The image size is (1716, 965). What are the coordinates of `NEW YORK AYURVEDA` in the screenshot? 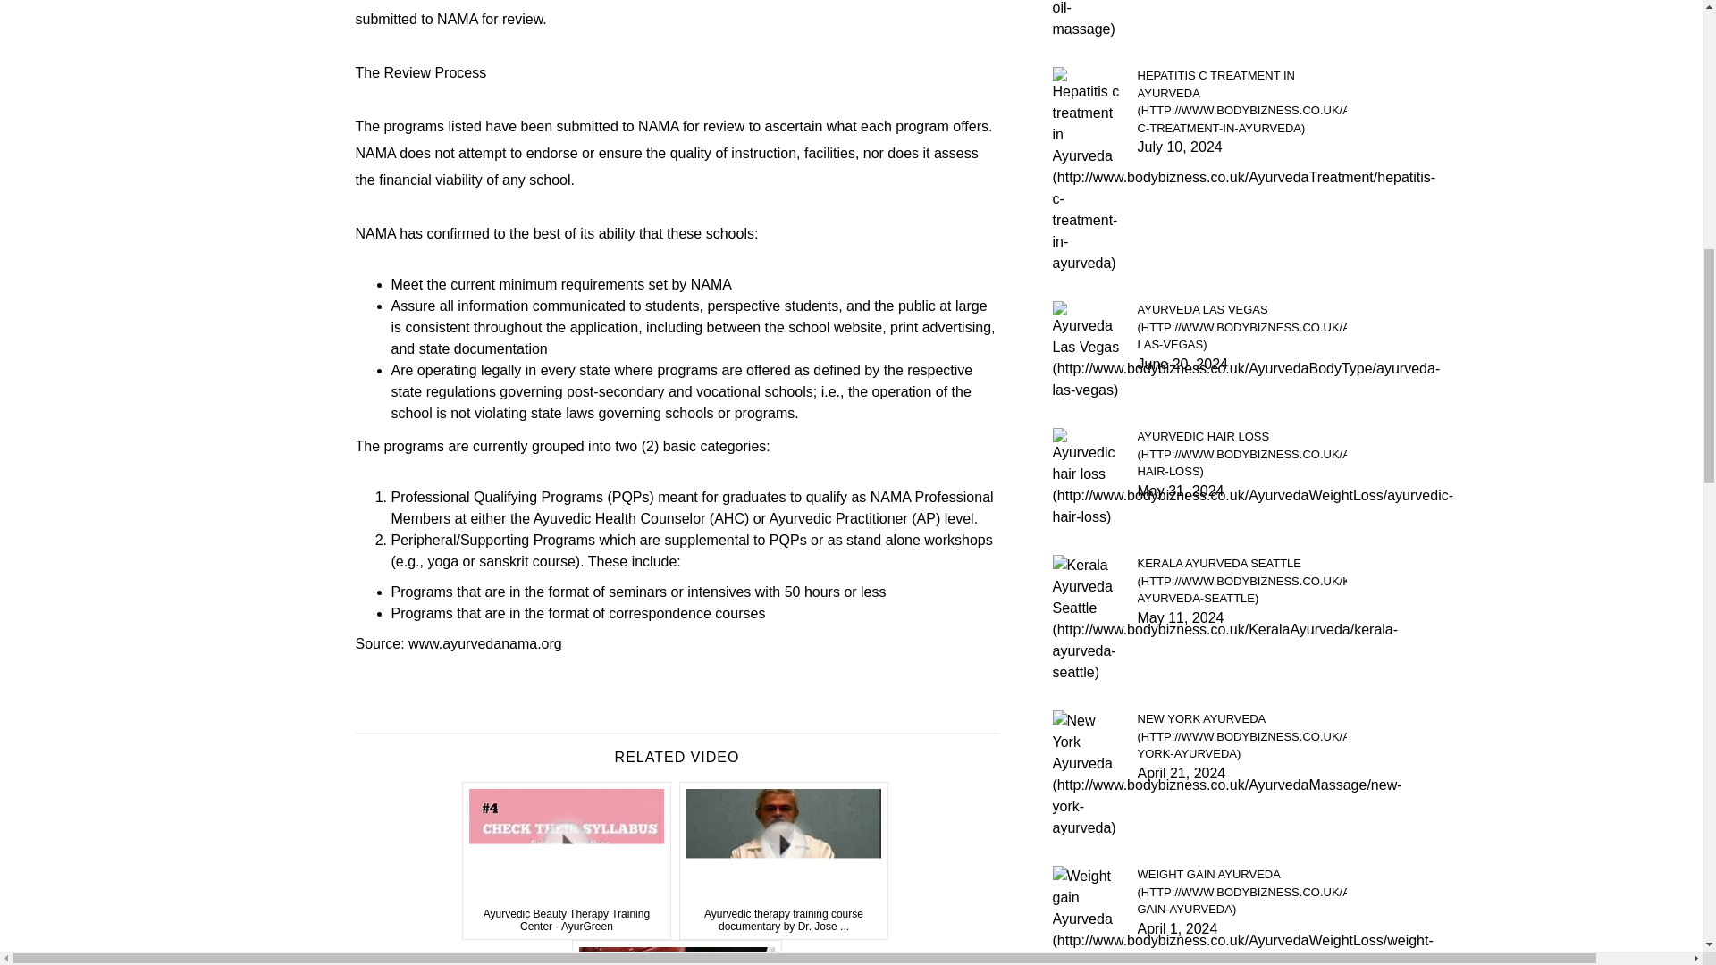 It's located at (1241, 736).